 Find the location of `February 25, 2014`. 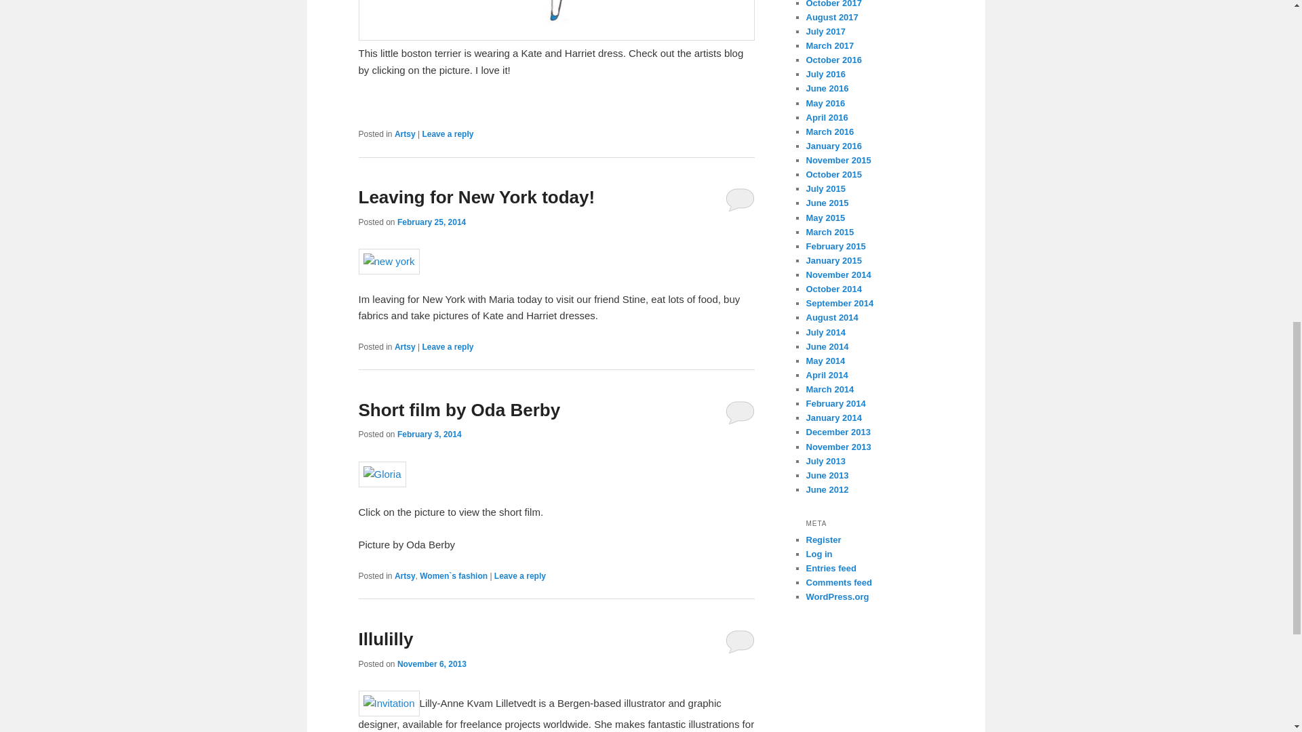

February 25, 2014 is located at coordinates (431, 222).